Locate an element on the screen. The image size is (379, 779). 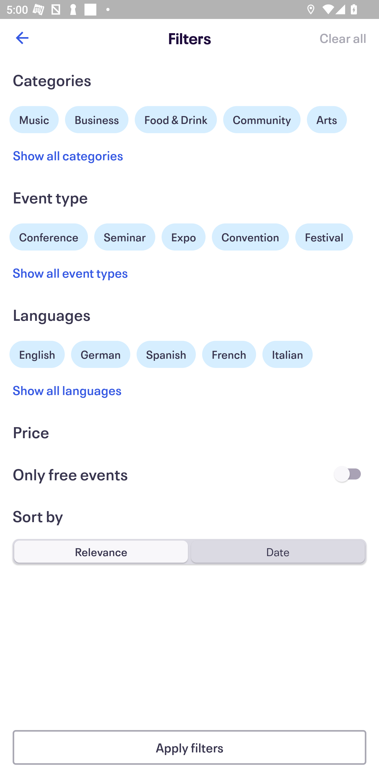
Back button is located at coordinates (22, 38).